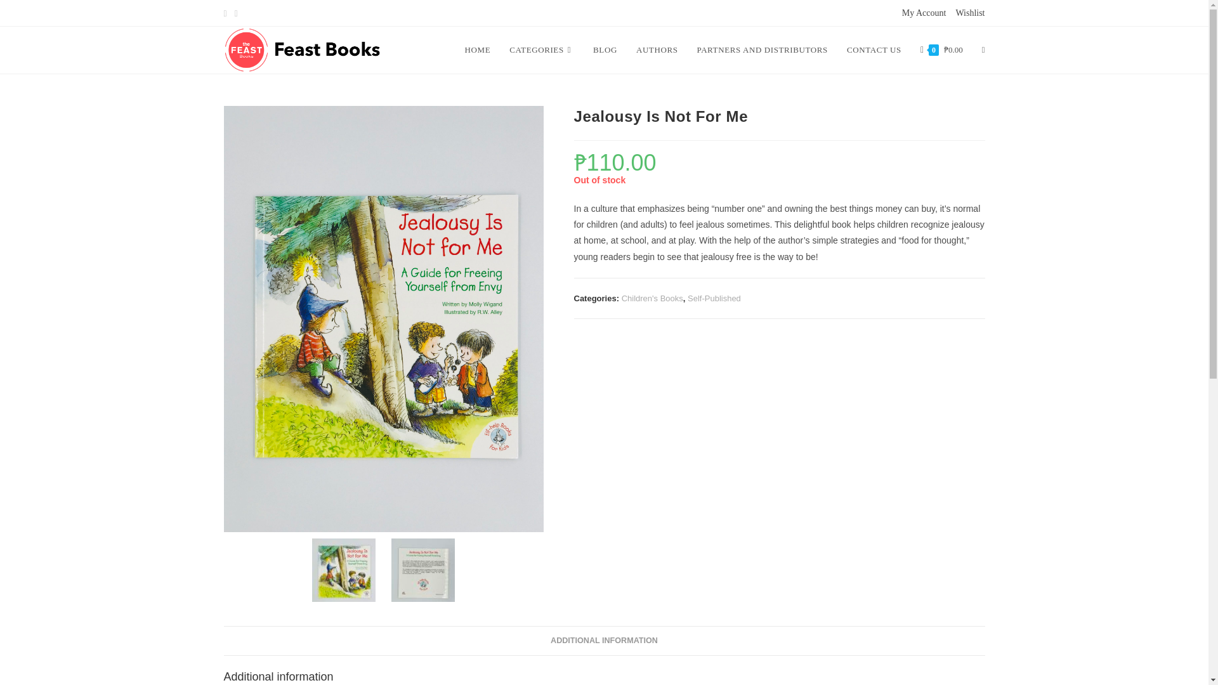 This screenshot has height=685, width=1218. Describe the element at coordinates (763, 49) in the screenshot. I see `PARTNERS AND DISTRIBUTORS` at that location.